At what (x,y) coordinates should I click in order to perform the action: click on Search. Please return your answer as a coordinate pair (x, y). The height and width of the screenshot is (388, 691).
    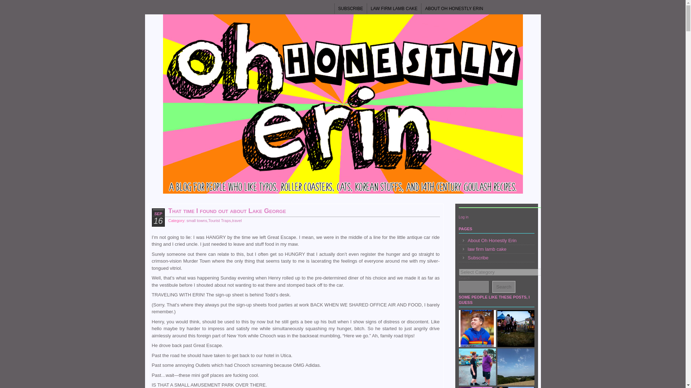
    Looking at the image, I should click on (504, 287).